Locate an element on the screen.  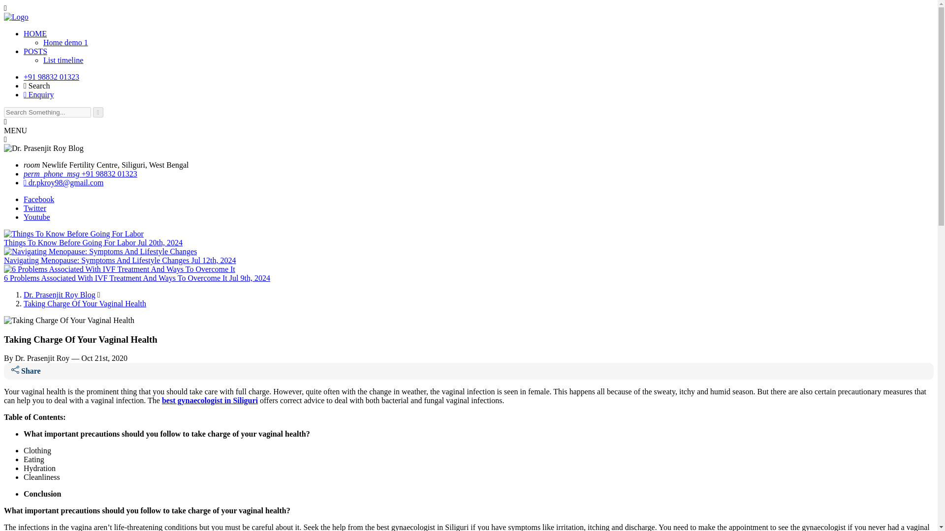
Facebook is located at coordinates (38, 199).